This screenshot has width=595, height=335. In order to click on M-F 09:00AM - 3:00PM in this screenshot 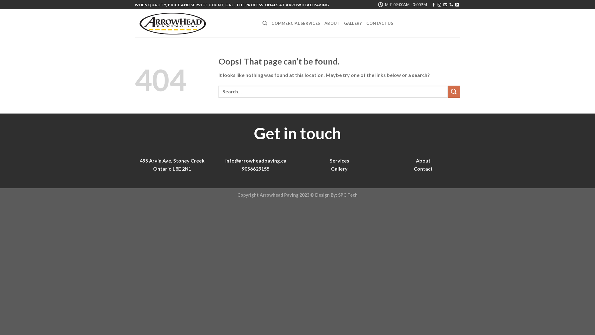, I will do `click(402, 5)`.